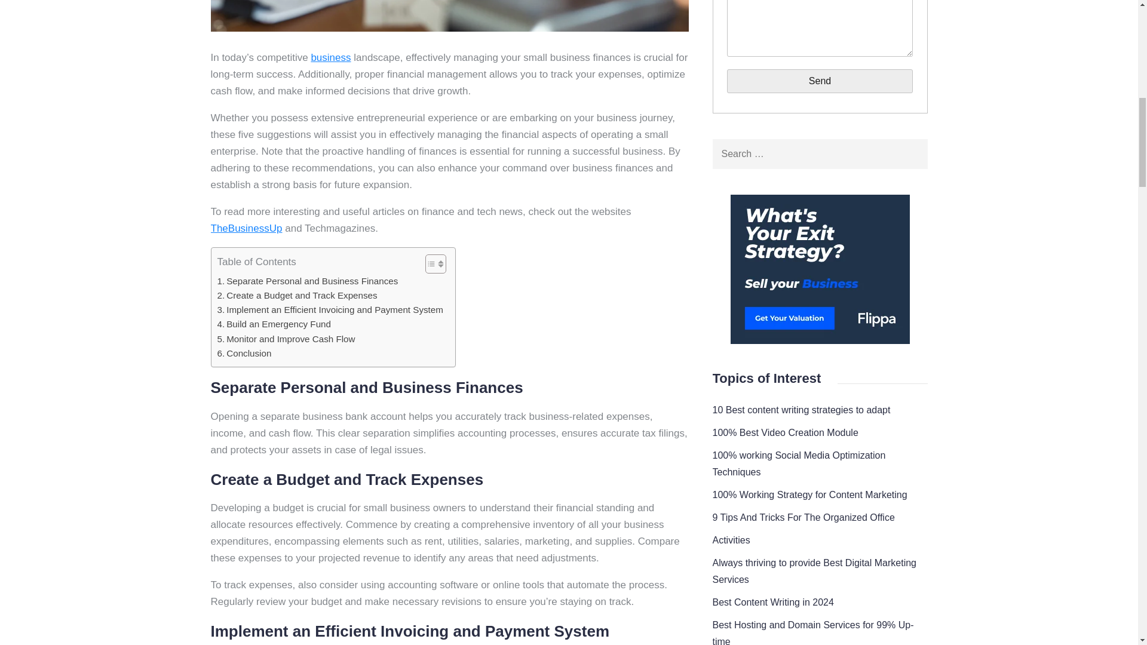  Describe the element at coordinates (308, 281) in the screenshot. I see `Separate Personal and Business Finances` at that location.